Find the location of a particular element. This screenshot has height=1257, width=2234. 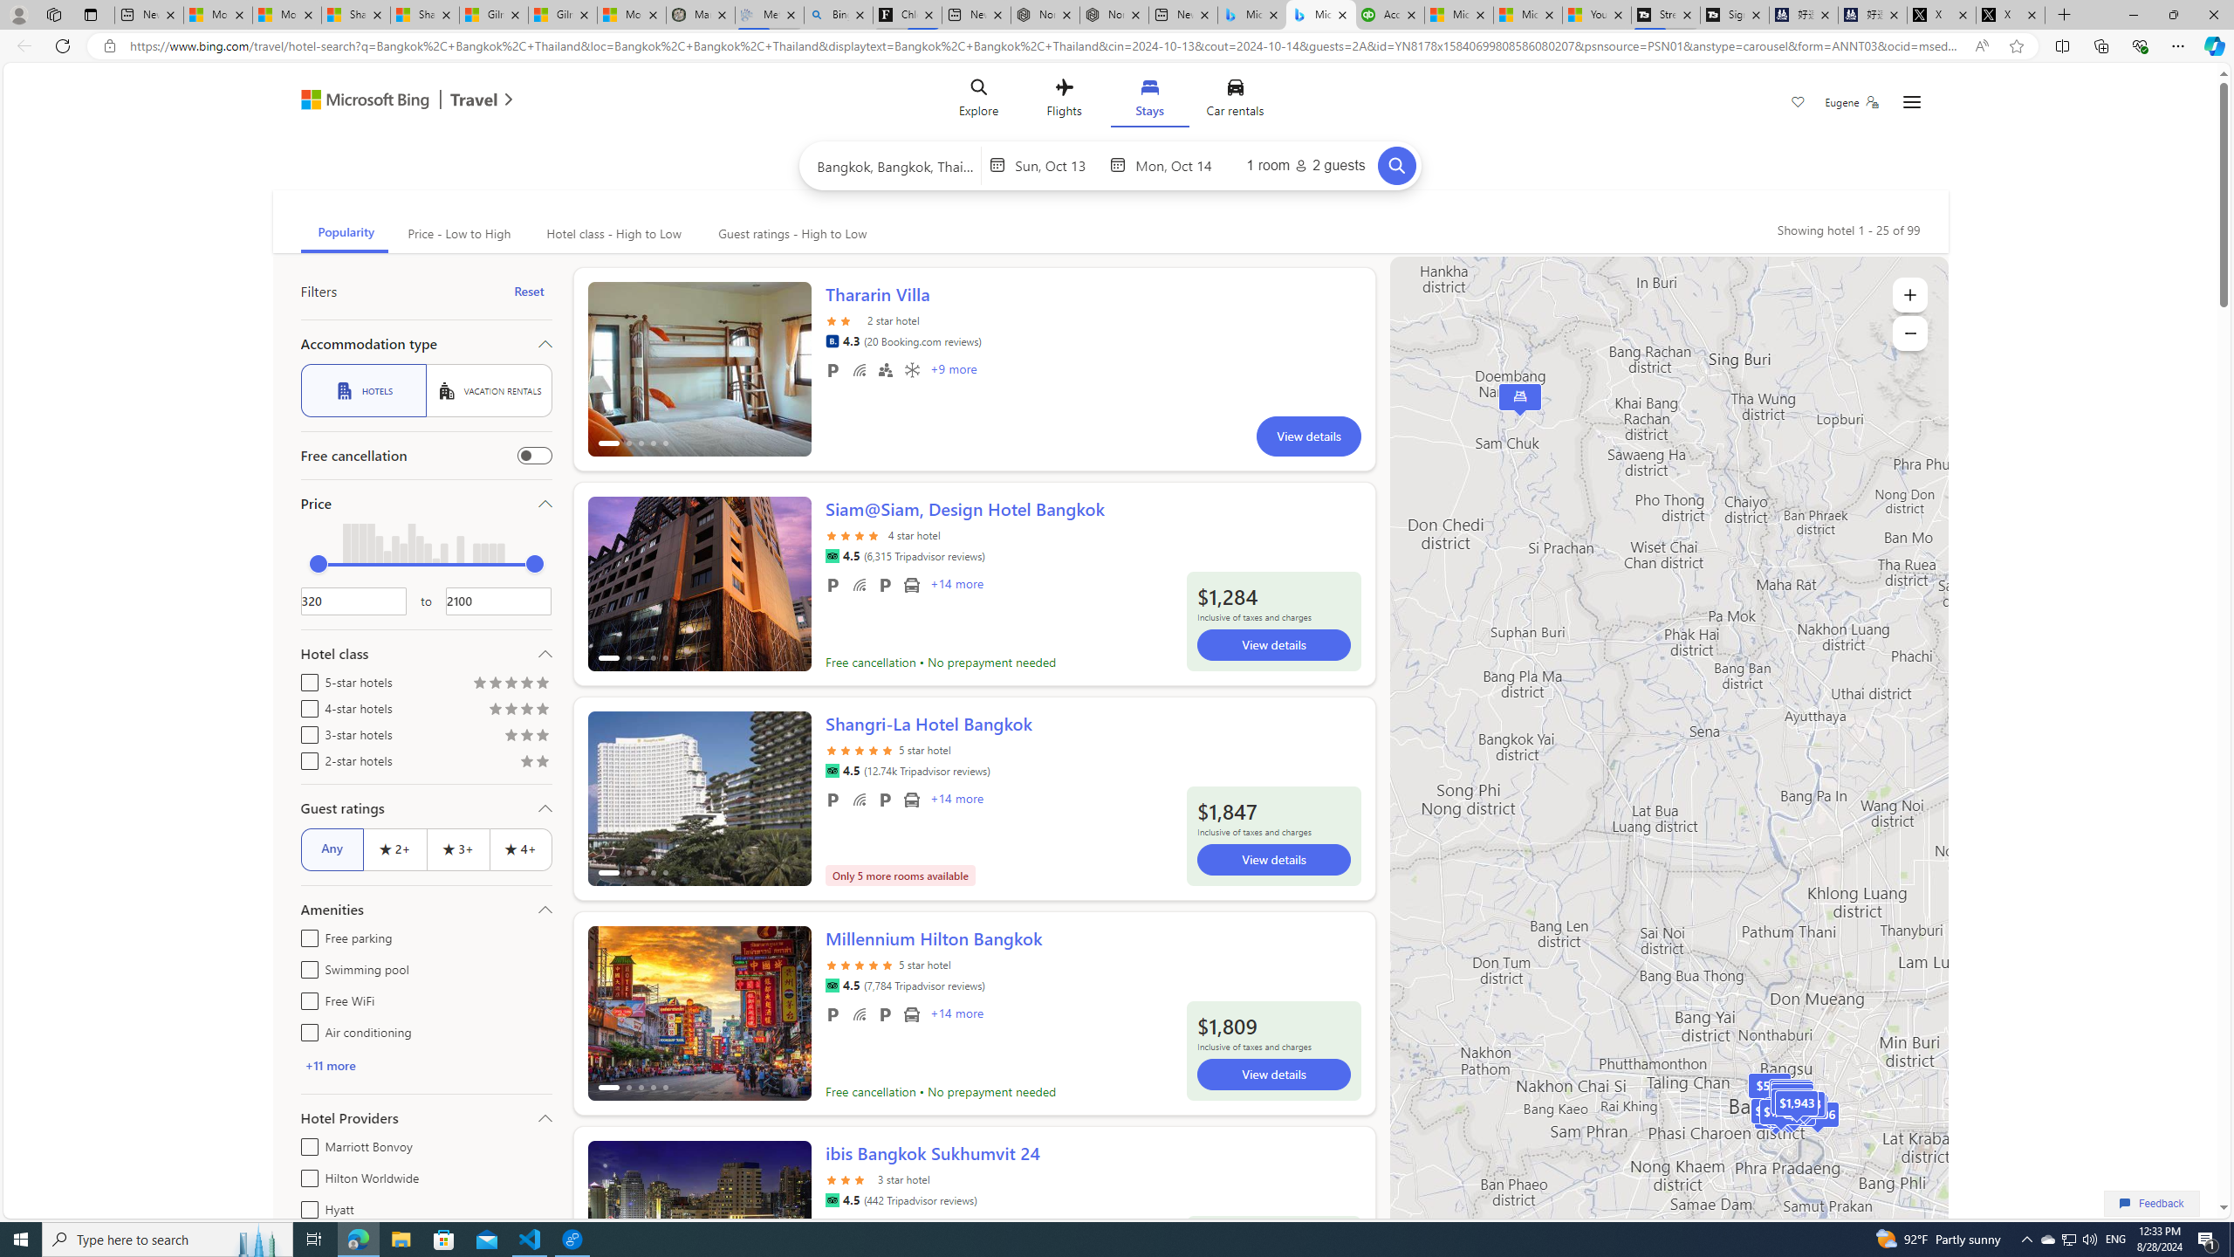

5-star hotels is located at coordinates (305, 679).